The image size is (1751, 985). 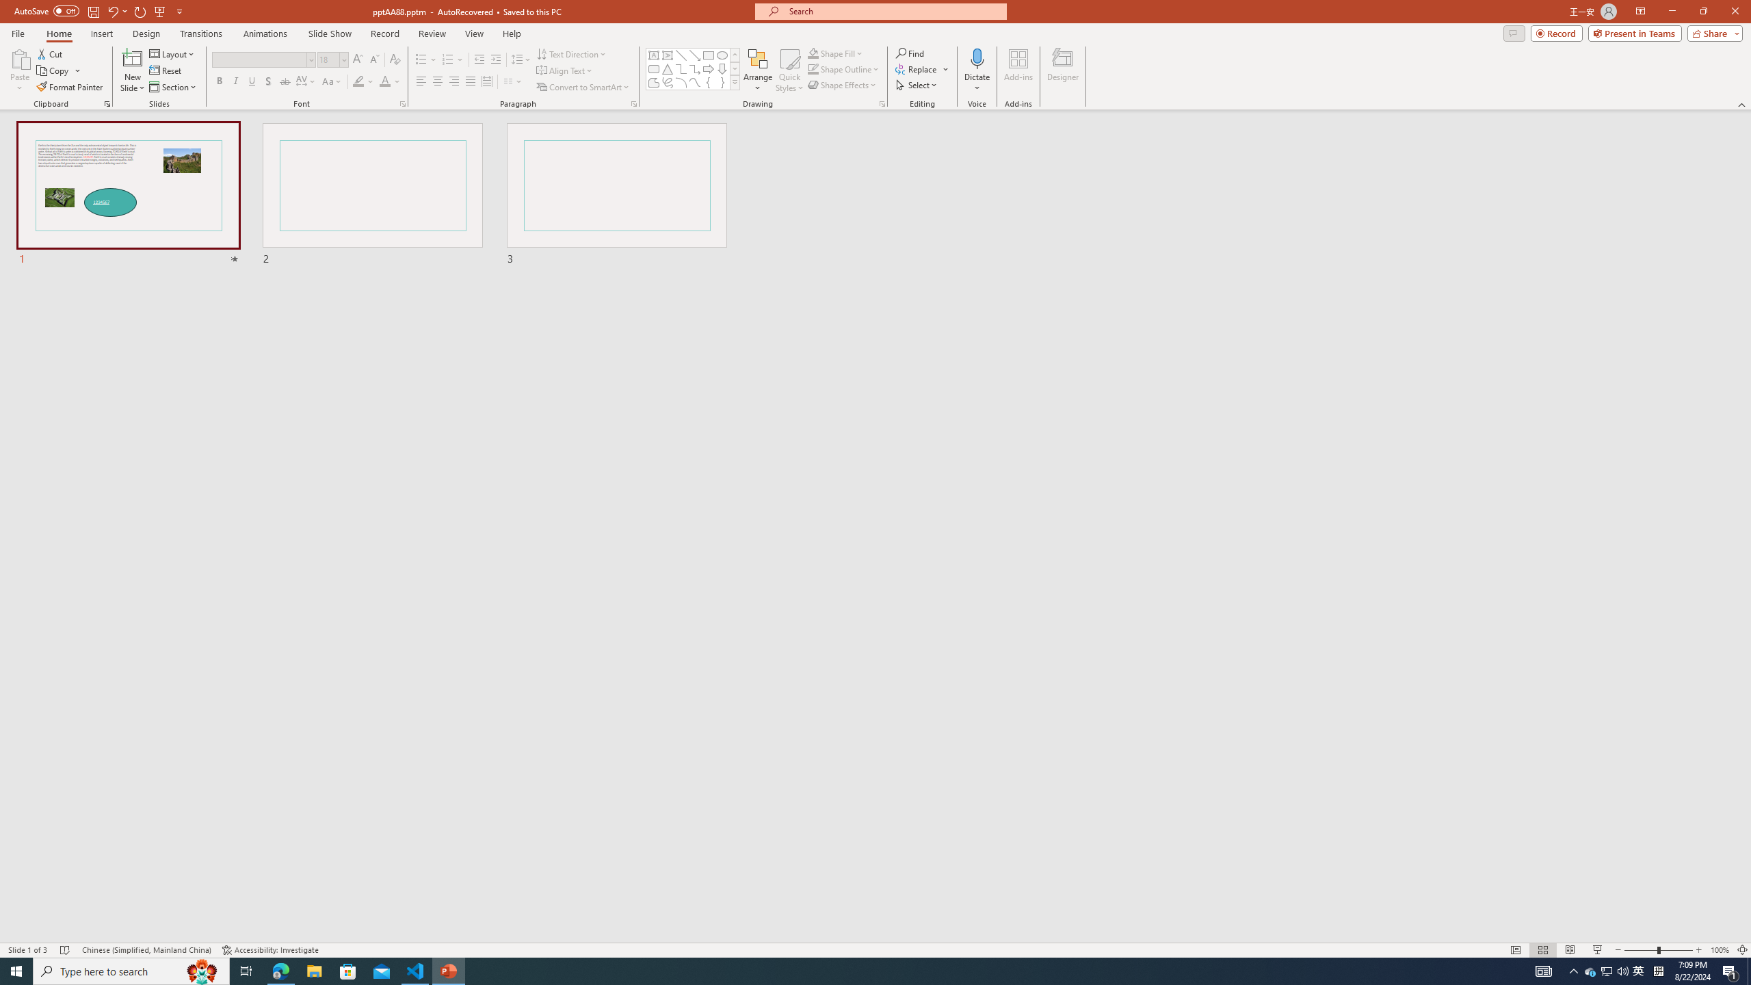 I want to click on Freeform: Shape, so click(x=654, y=82).